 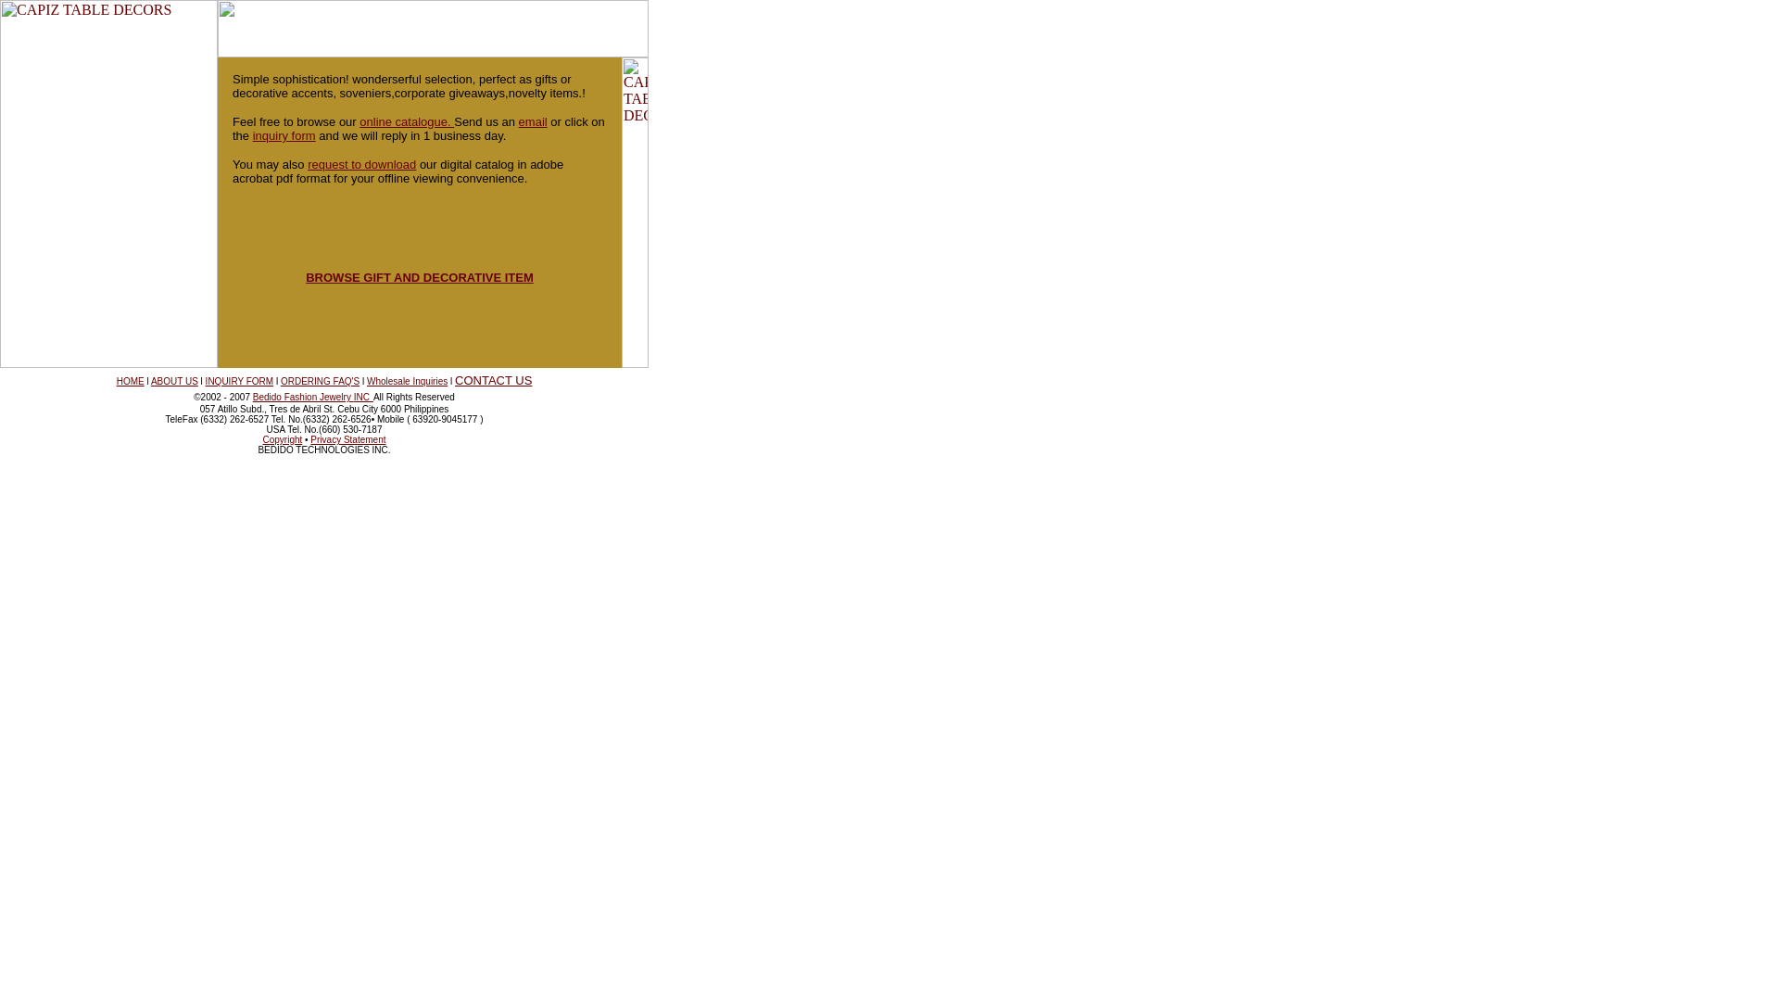 What do you see at coordinates (347, 439) in the screenshot?
I see `Privacy Statement` at bounding box center [347, 439].